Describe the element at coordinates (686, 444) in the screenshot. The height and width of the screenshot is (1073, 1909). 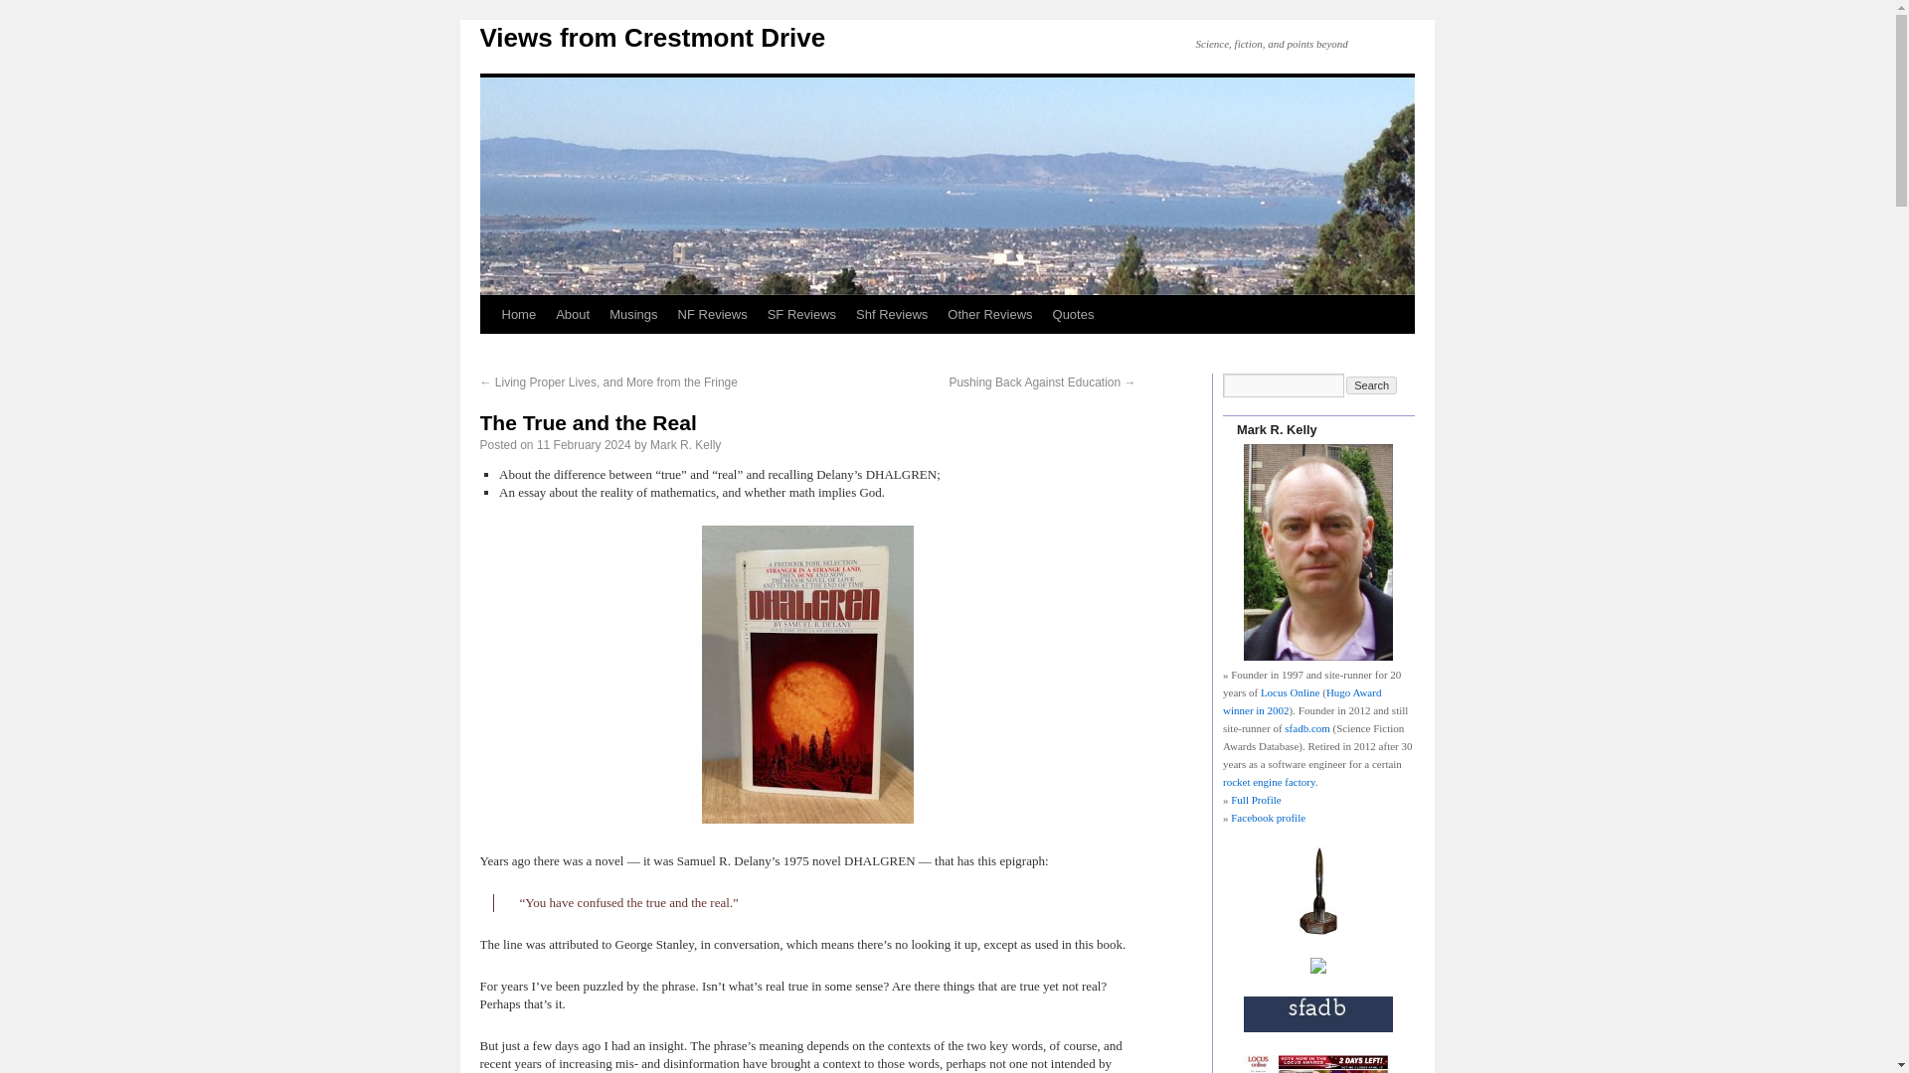
I see `View all posts by Mark R. Kelly` at that location.